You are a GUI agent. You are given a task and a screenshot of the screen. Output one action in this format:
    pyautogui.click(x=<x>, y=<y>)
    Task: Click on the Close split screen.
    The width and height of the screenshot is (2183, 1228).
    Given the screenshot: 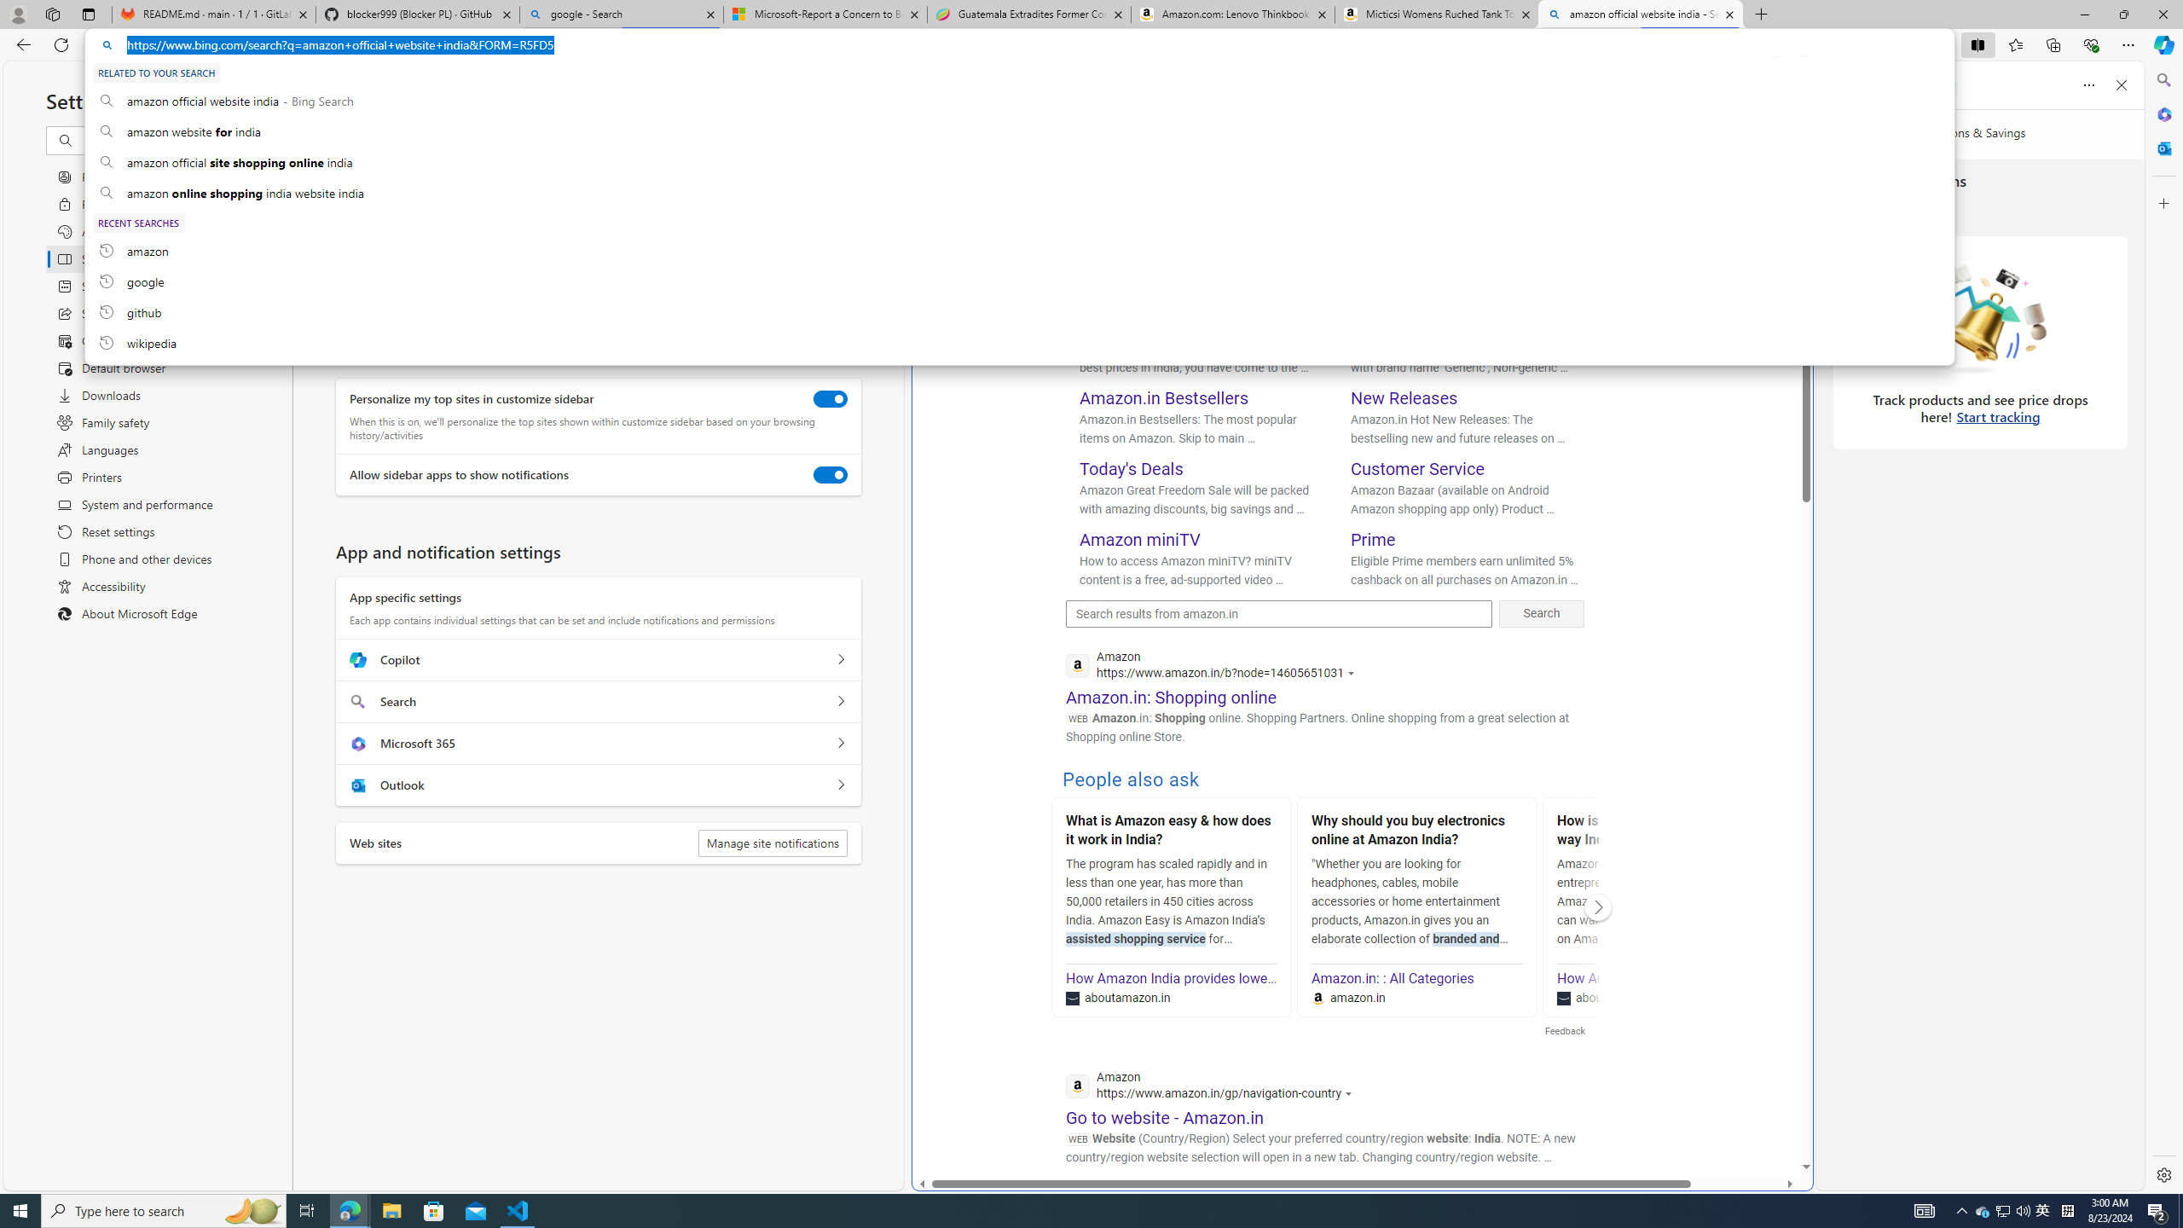 What is the action you would take?
    pyautogui.click(x=1803, y=67)
    